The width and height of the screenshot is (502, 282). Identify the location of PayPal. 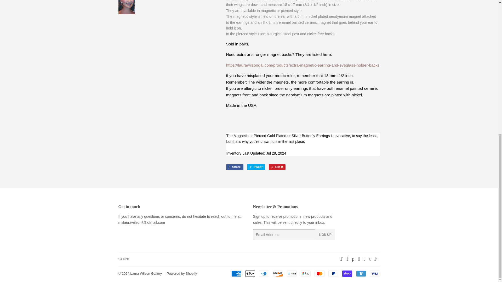
(333, 273).